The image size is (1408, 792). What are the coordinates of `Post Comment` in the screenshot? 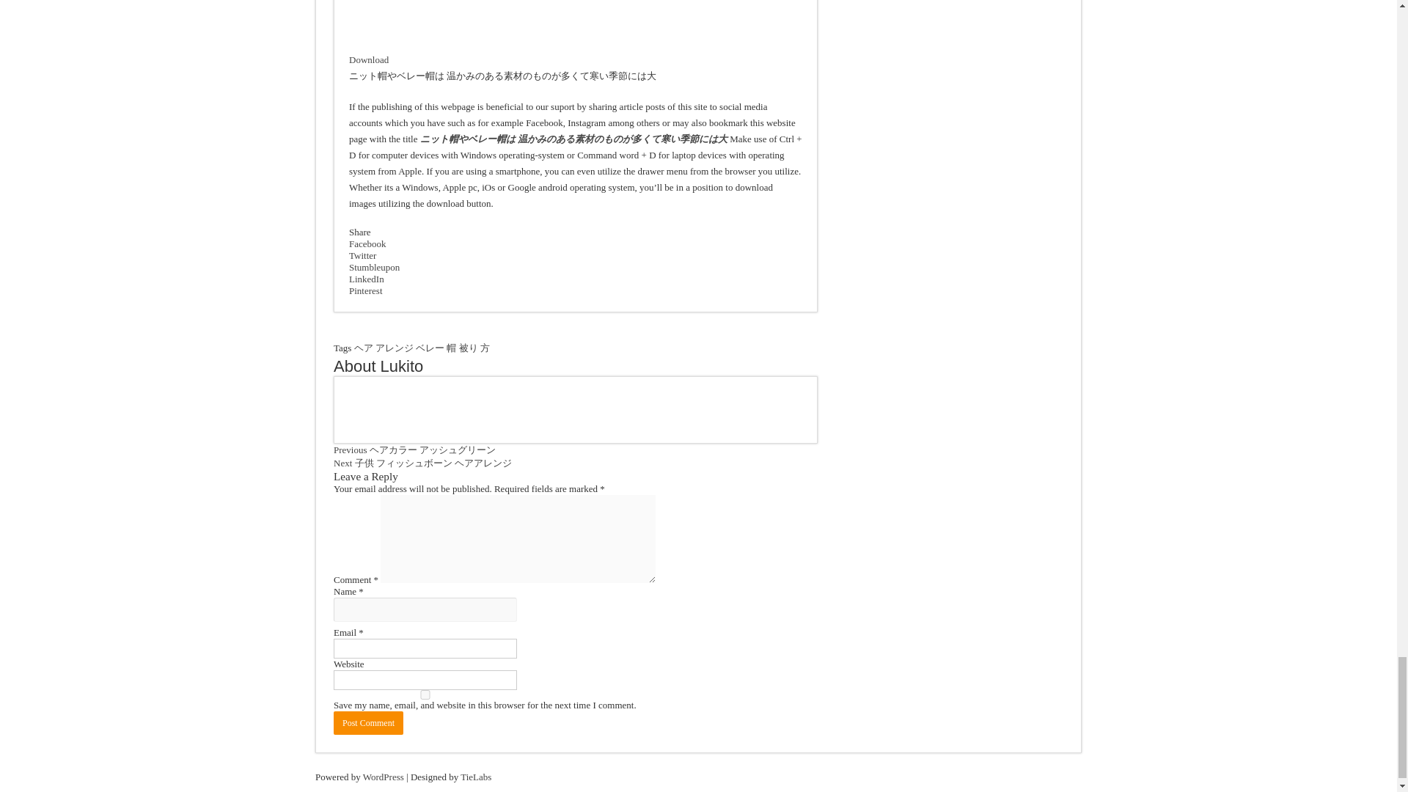 It's located at (368, 723).